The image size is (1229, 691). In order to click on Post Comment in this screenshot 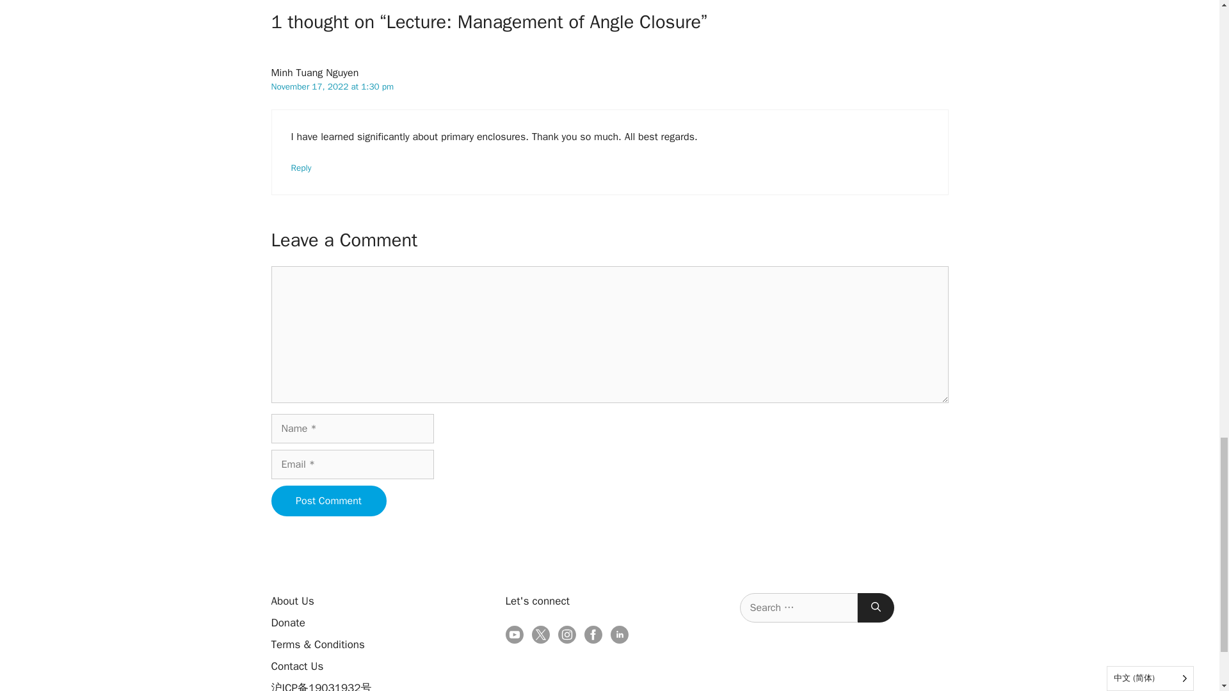, I will do `click(329, 500)`.